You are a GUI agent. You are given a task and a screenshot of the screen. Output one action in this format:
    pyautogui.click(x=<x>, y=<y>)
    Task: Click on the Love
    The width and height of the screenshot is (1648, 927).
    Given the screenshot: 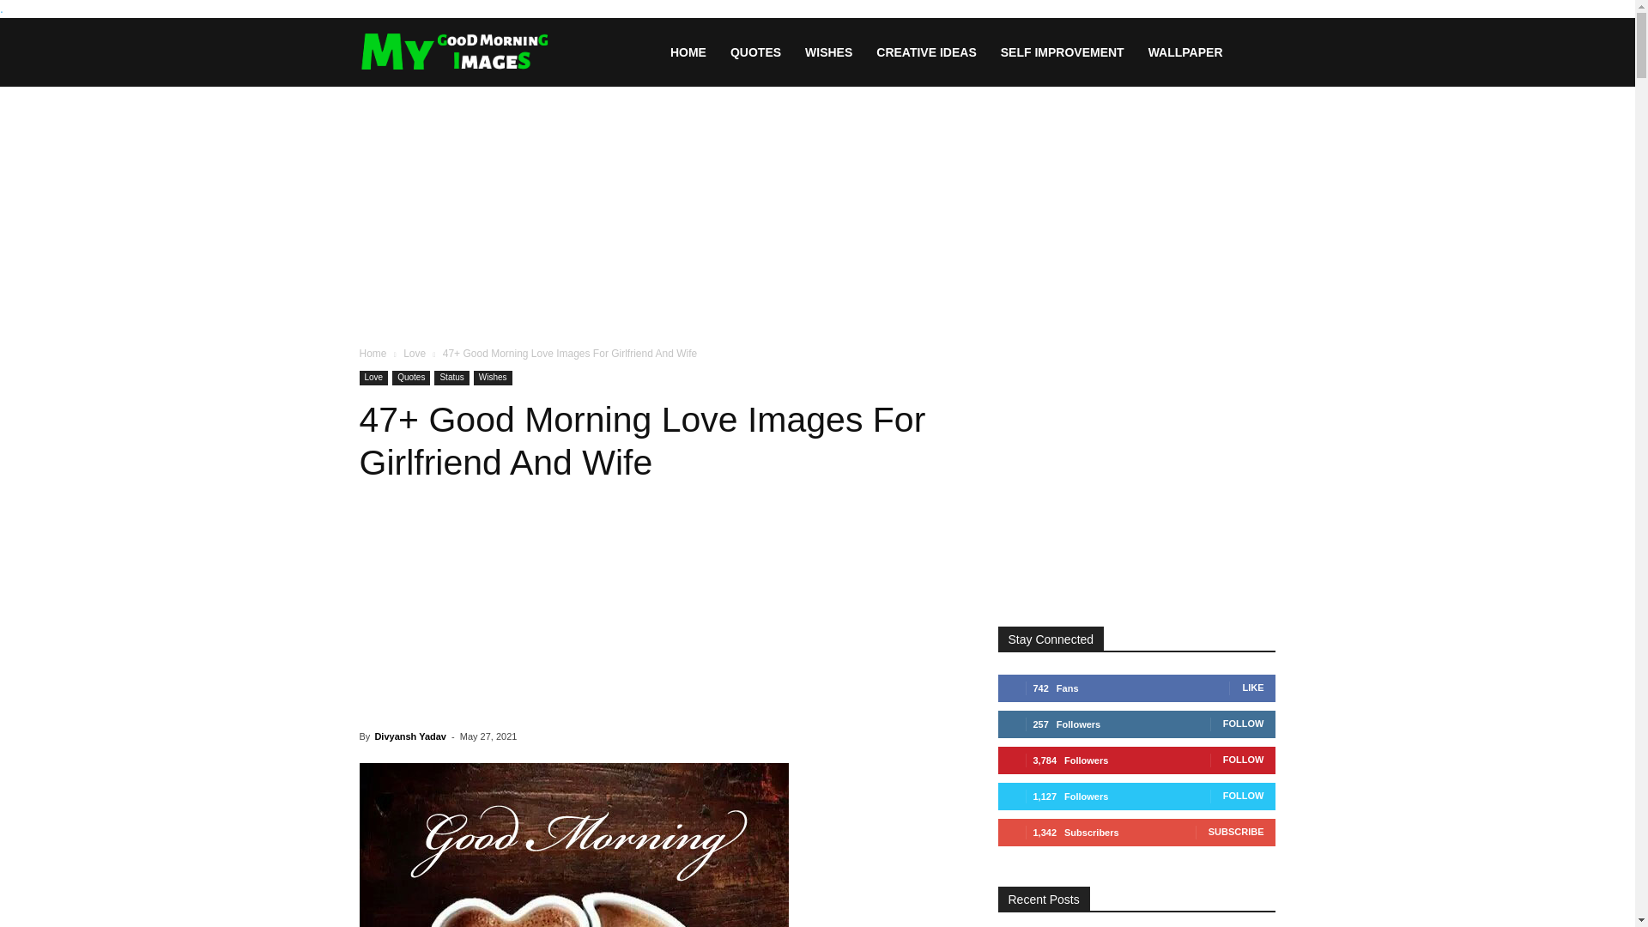 What is the action you would take?
    pyautogui.click(x=414, y=354)
    